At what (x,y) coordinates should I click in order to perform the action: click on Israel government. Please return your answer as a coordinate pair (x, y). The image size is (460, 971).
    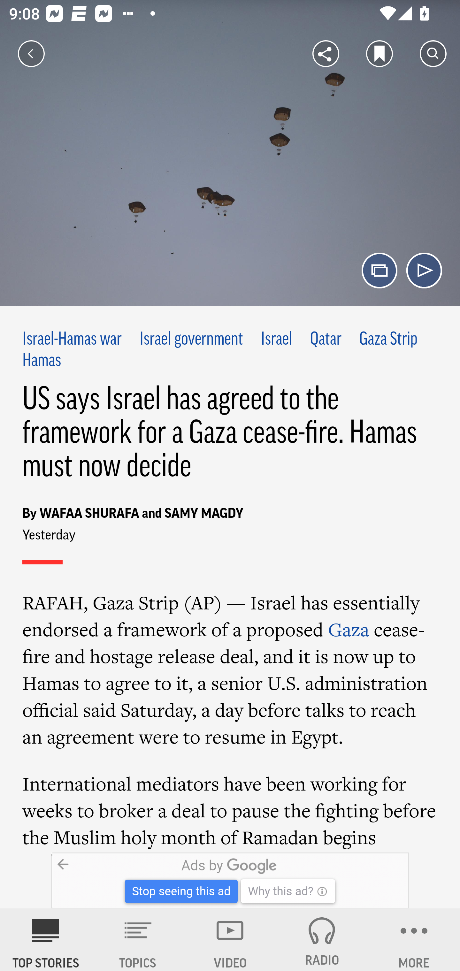
    Looking at the image, I should click on (191, 340).